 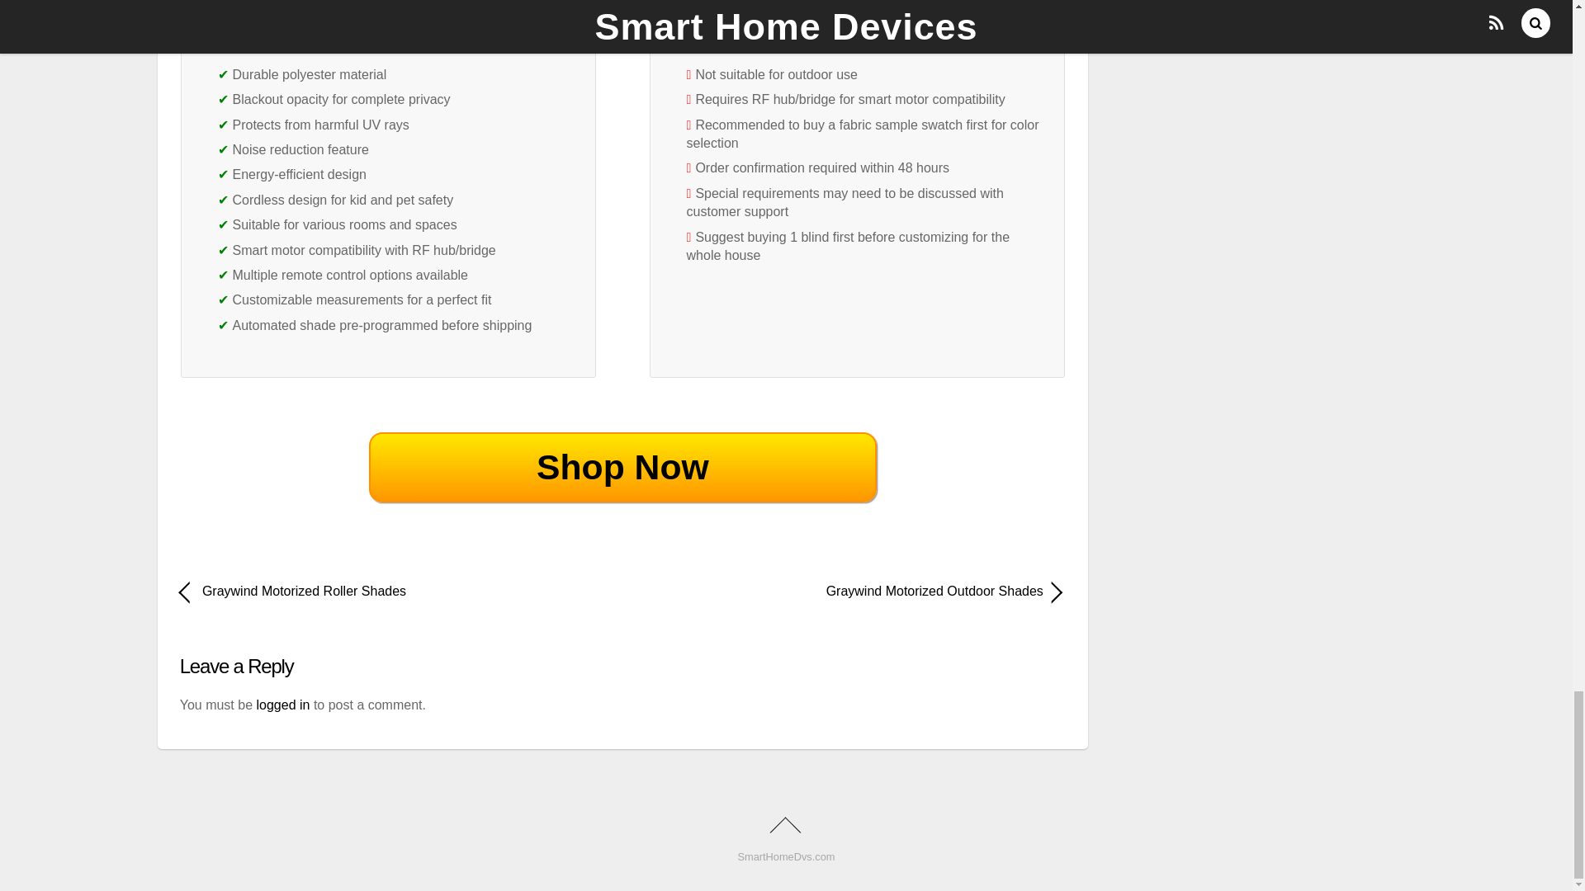 I want to click on Shop Now, so click(x=622, y=467).